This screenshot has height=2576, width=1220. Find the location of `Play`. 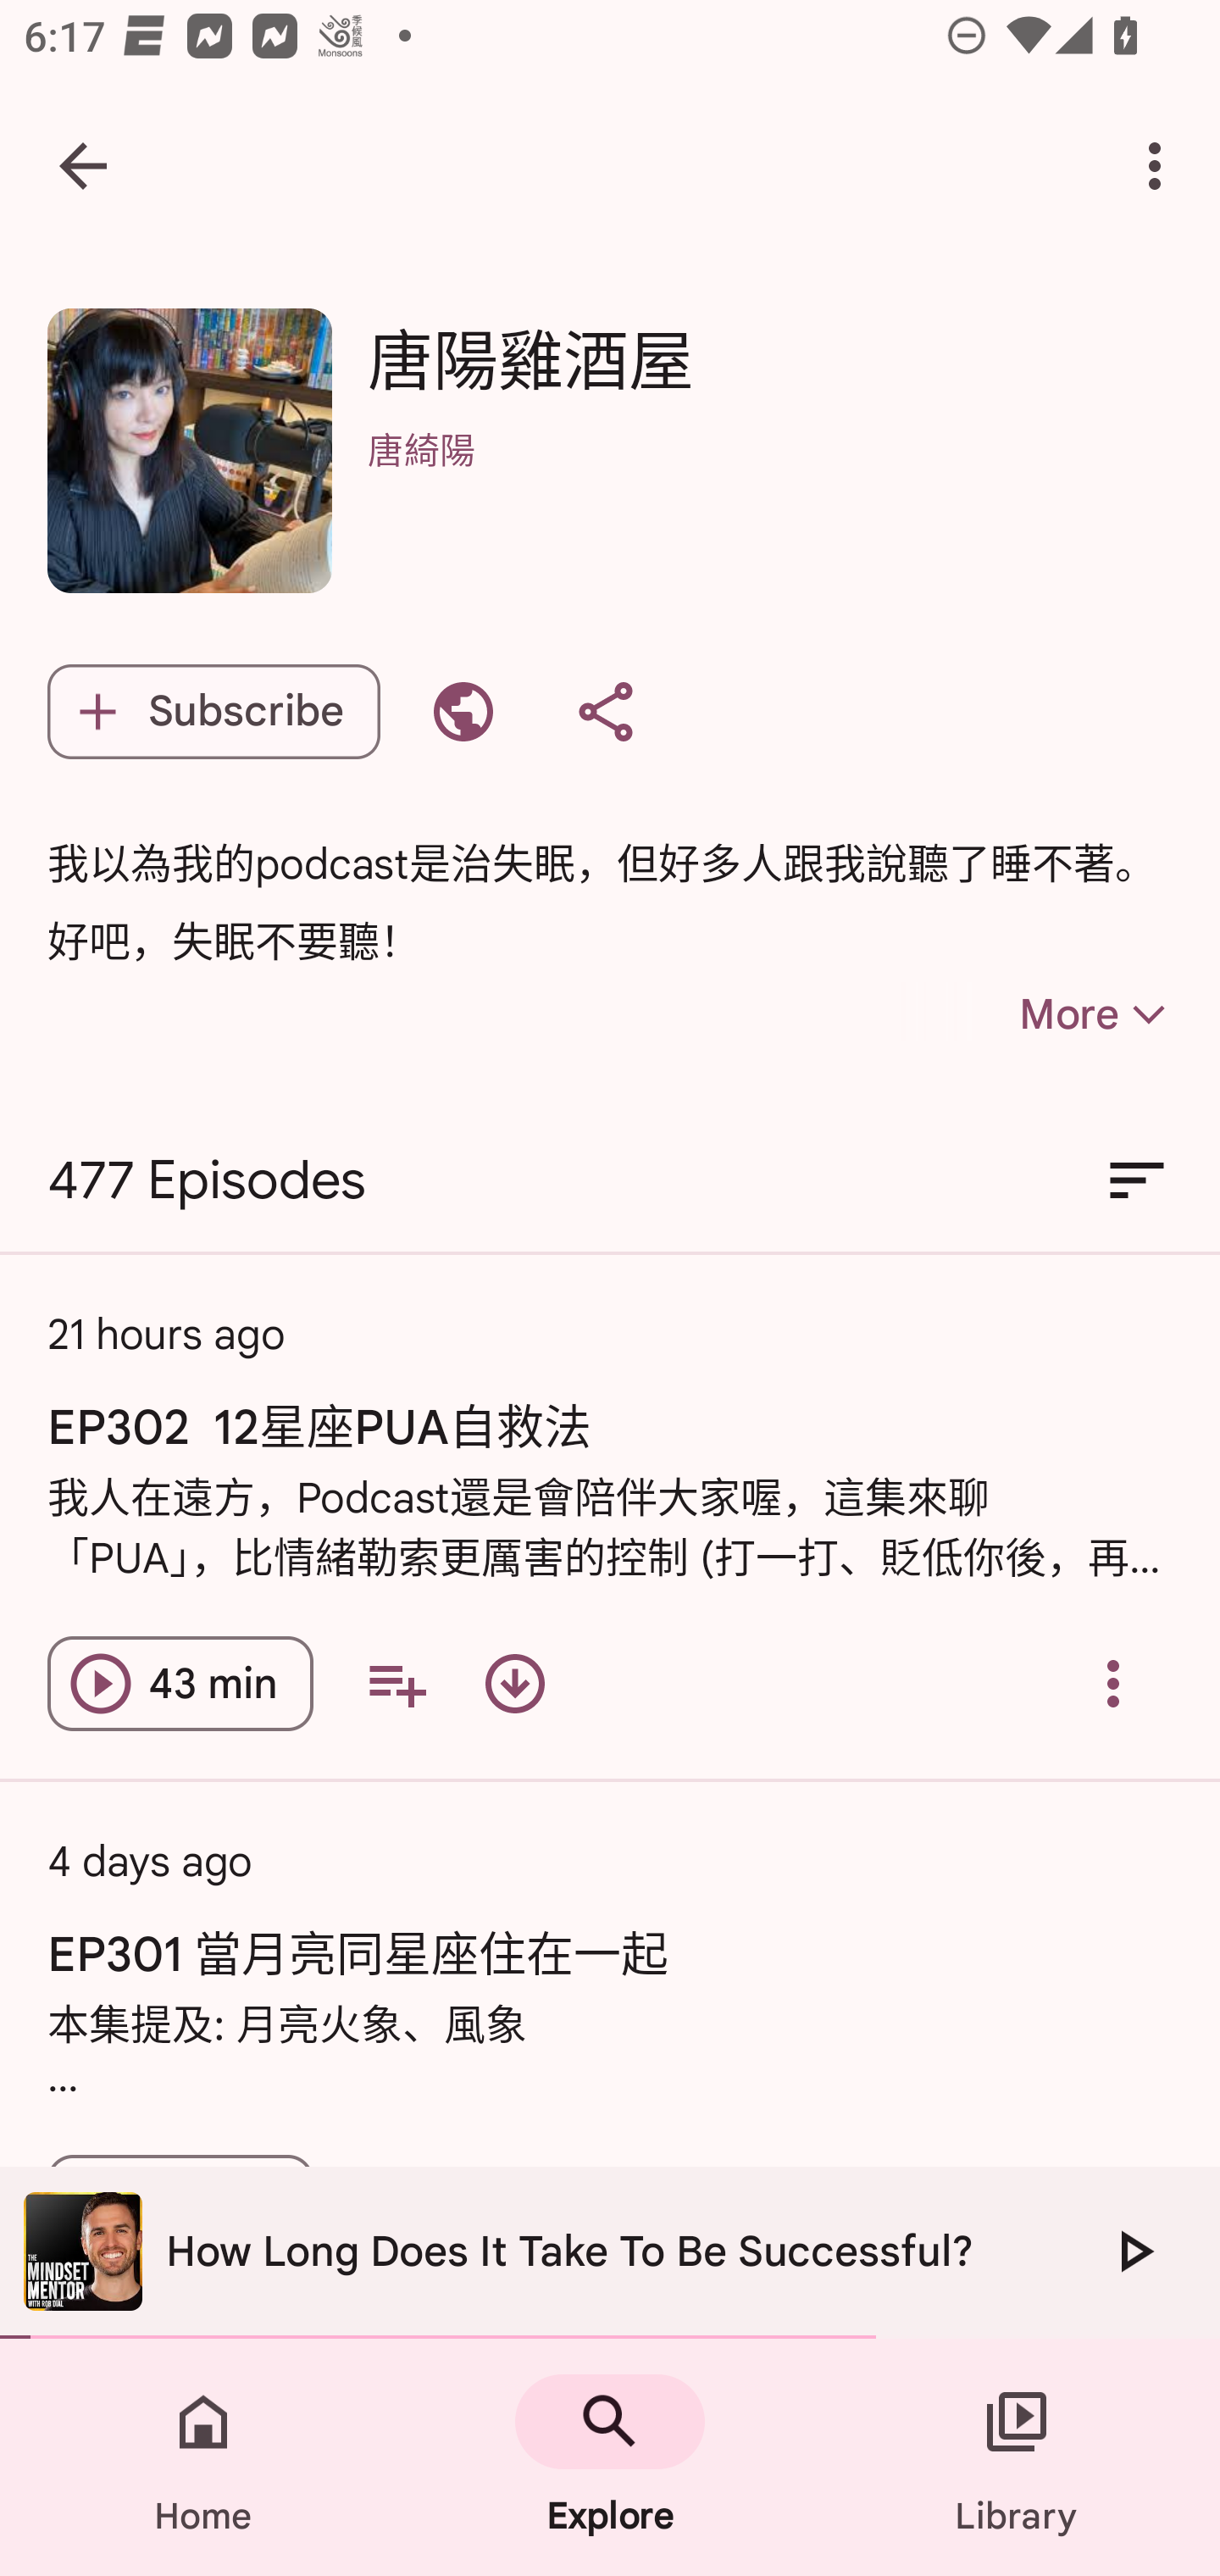

Play is located at coordinates (1134, 2251).